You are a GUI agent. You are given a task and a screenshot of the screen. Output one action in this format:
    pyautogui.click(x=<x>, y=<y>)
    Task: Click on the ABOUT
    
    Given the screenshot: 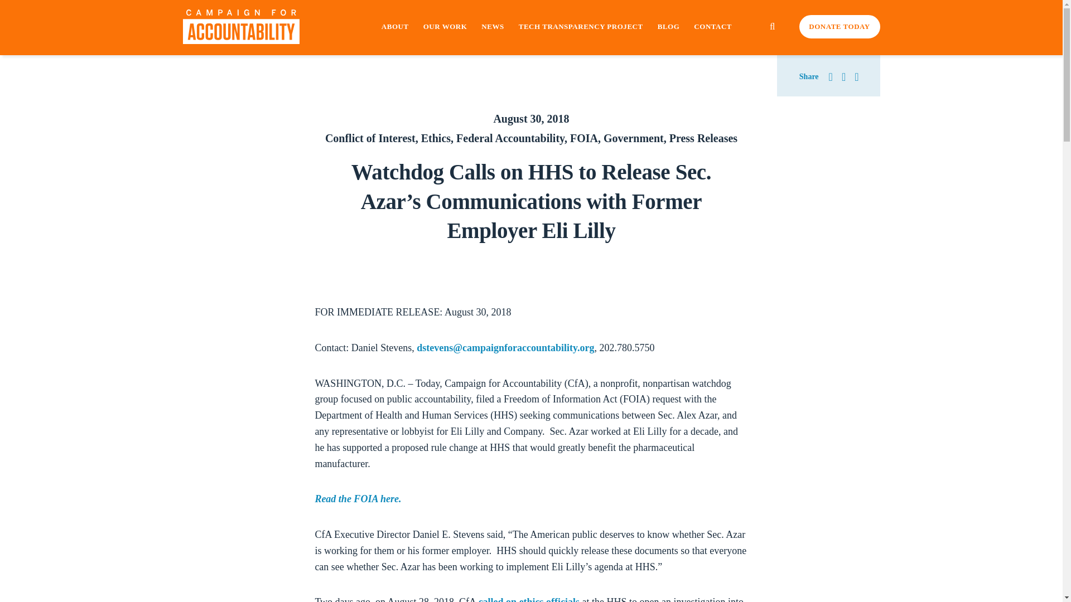 What is the action you would take?
    pyautogui.click(x=395, y=26)
    